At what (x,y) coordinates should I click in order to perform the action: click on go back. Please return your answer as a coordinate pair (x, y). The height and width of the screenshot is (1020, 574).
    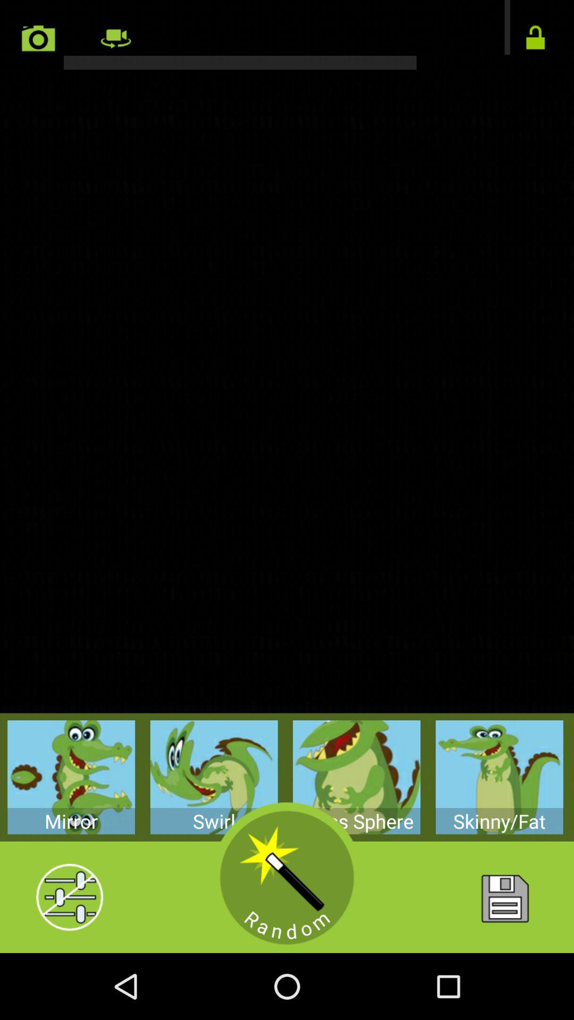
    Looking at the image, I should click on (287, 35).